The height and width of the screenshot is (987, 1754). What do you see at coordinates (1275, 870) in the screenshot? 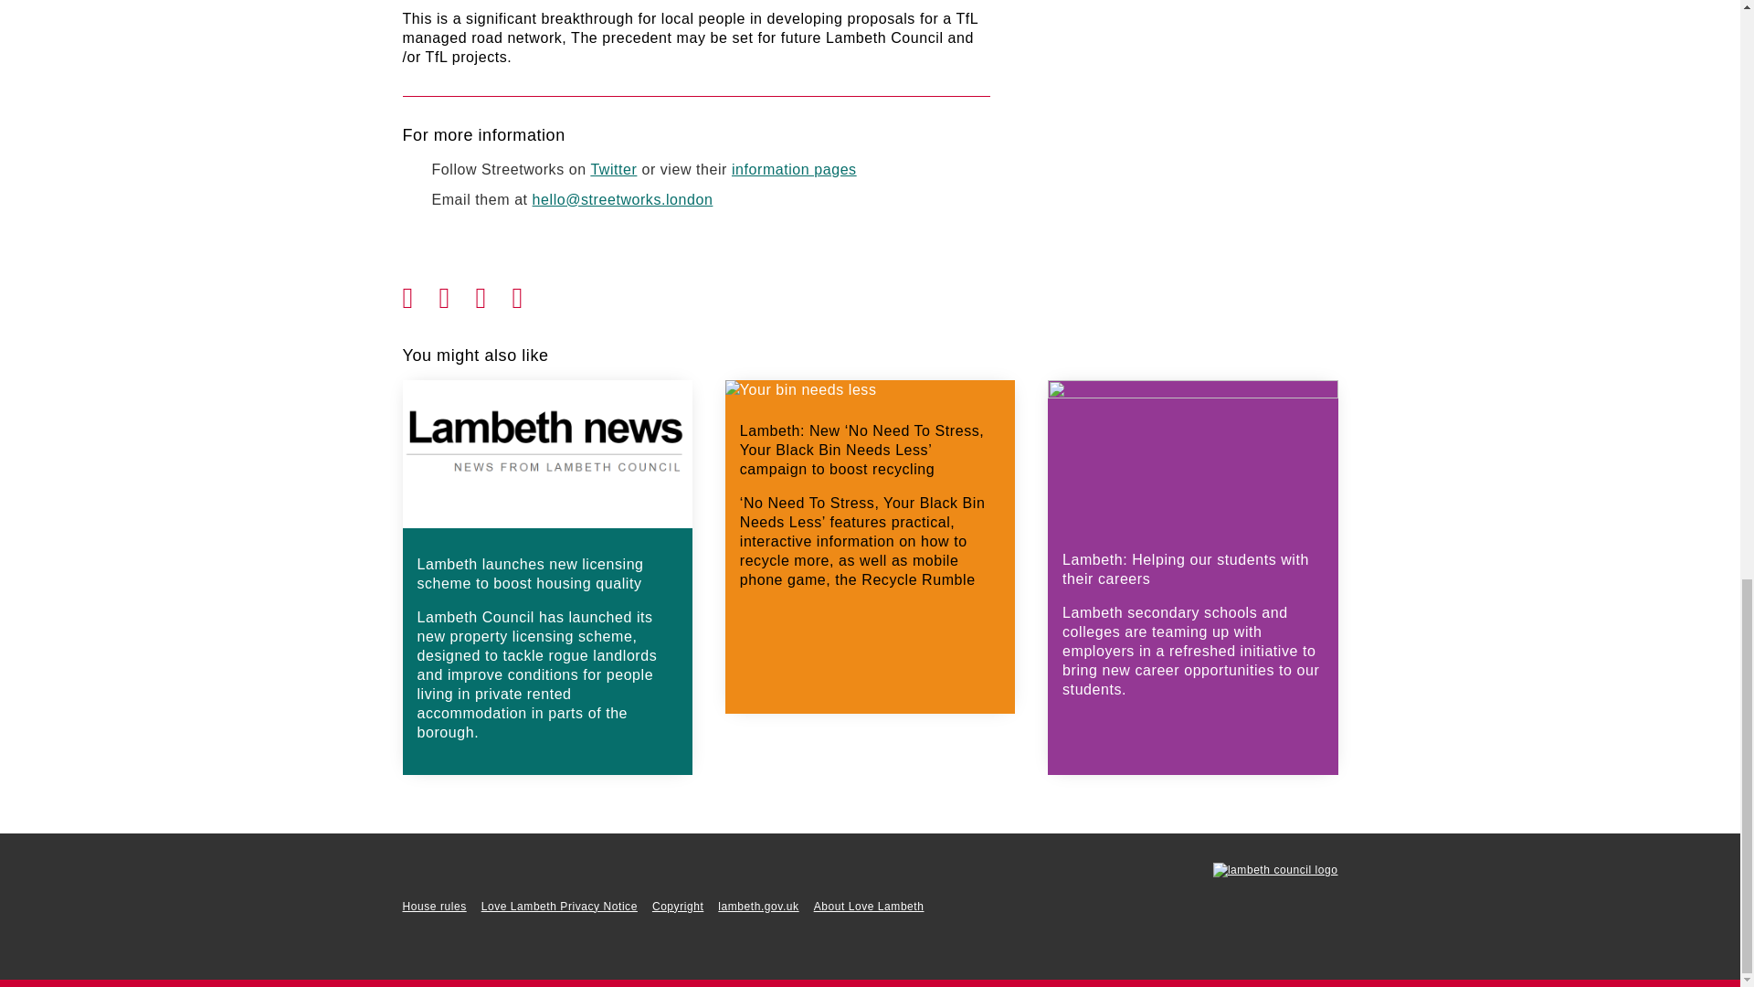
I see `lambeth council's website` at bounding box center [1275, 870].